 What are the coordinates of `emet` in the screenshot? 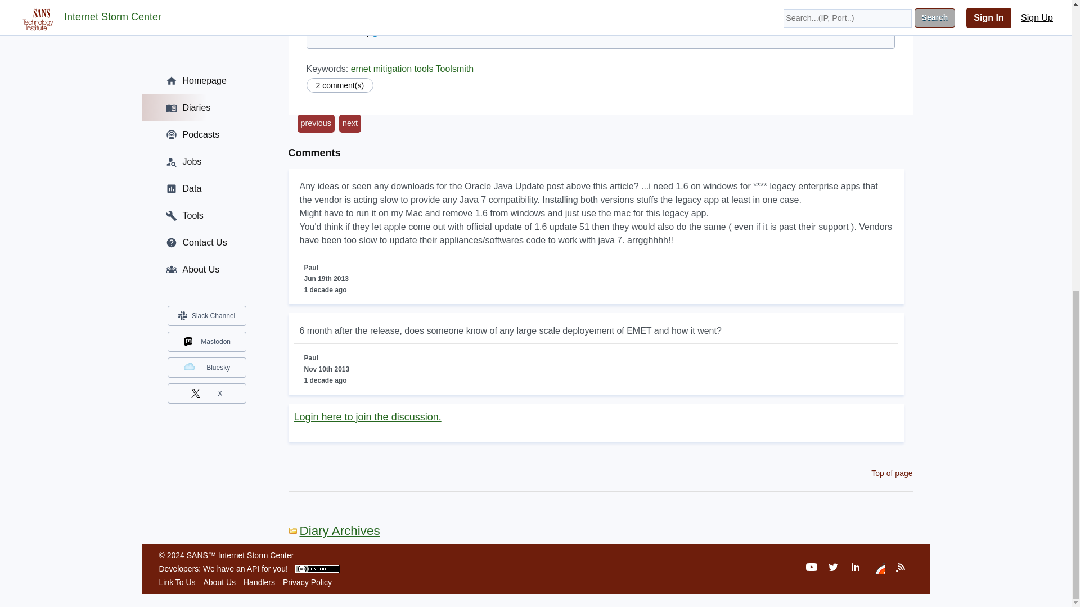 It's located at (361, 69).